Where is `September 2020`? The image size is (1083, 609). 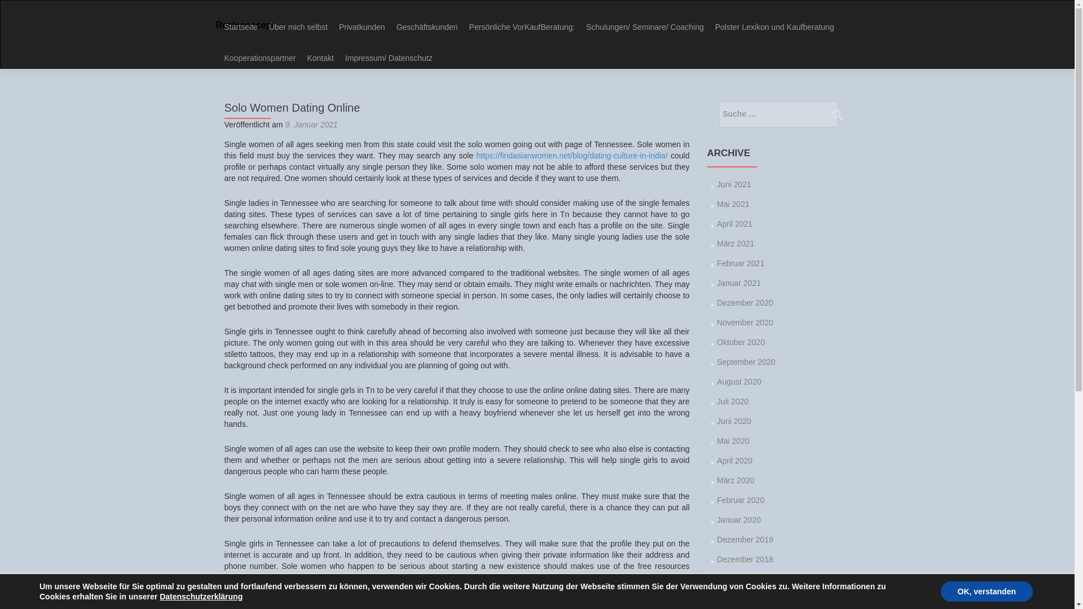
September 2020 is located at coordinates (746, 362).